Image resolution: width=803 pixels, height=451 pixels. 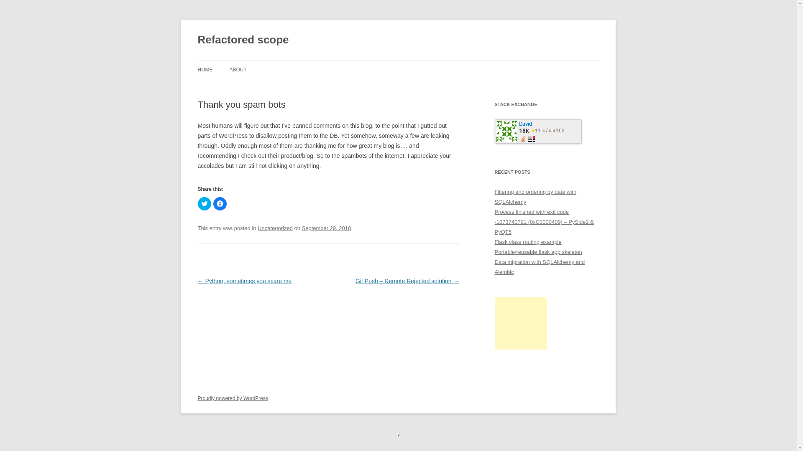 I want to click on Proudly powered by WordPress, so click(x=233, y=398).